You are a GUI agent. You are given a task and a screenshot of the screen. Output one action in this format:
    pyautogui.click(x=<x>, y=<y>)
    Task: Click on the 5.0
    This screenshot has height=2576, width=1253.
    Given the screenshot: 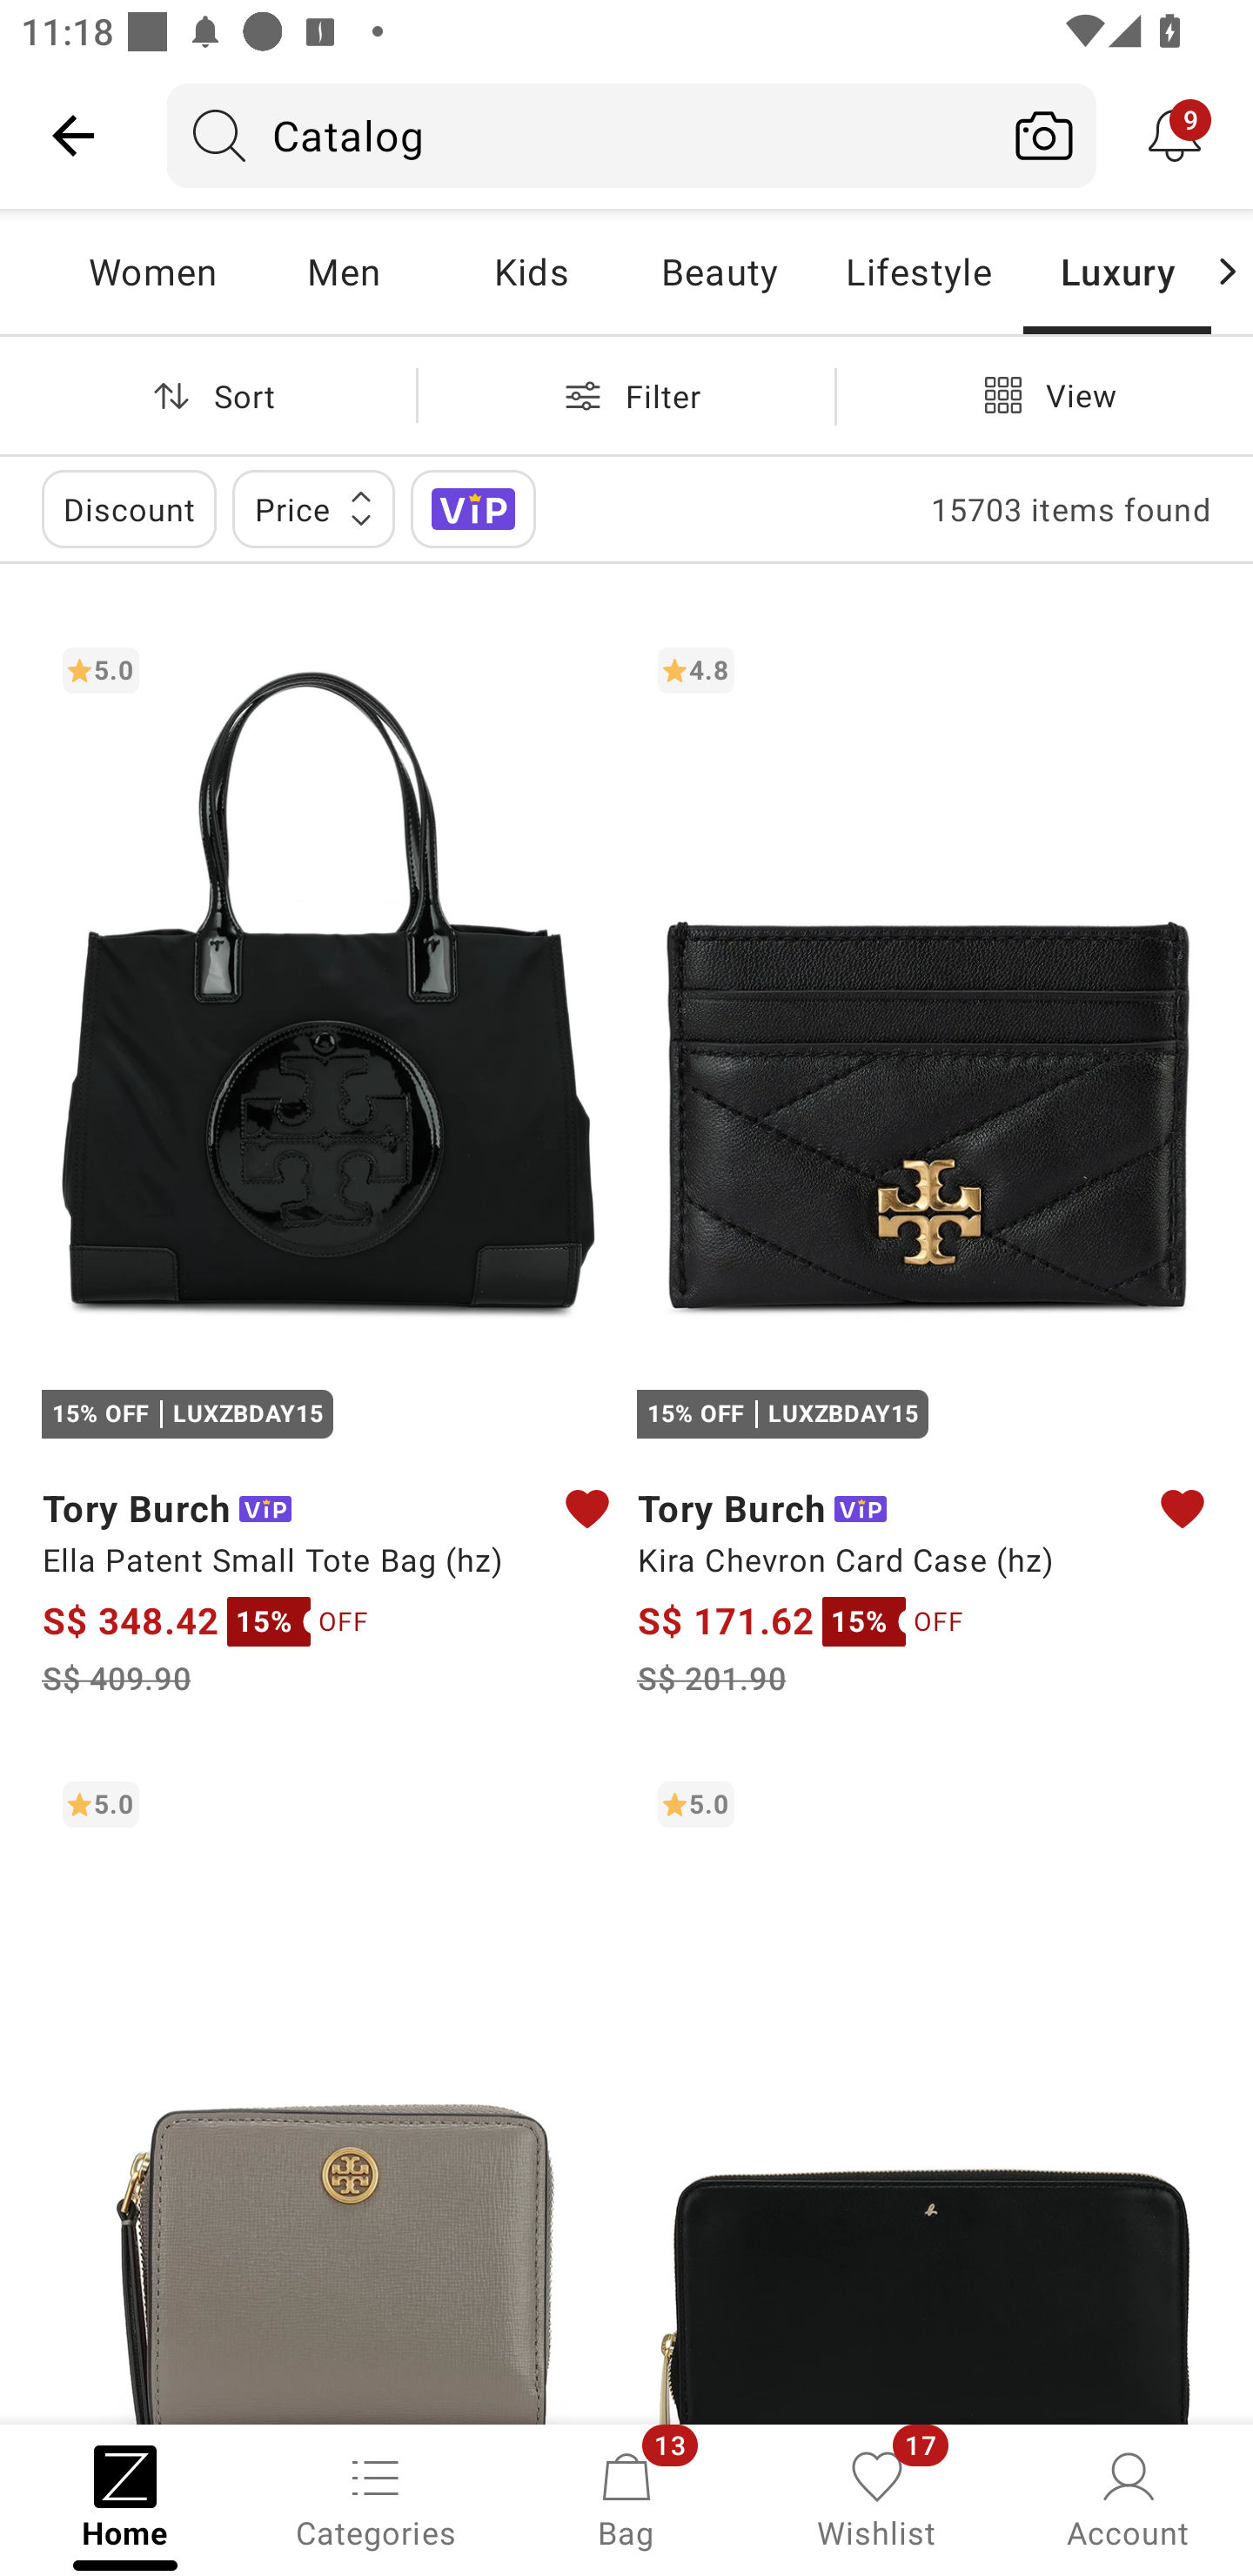 What is the action you would take?
    pyautogui.click(x=924, y=2091)
    